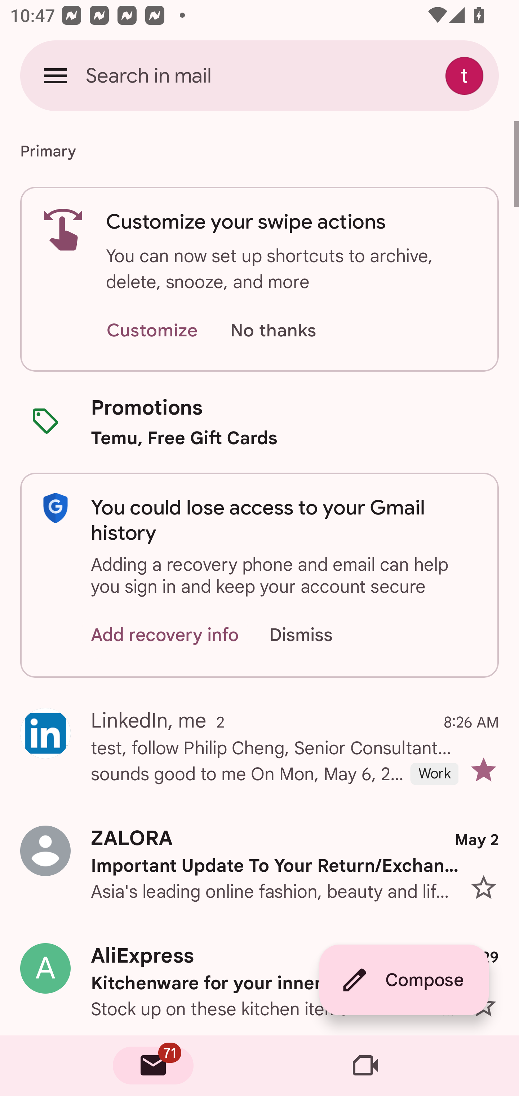  I want to click on No thanks, so click(273, 331).